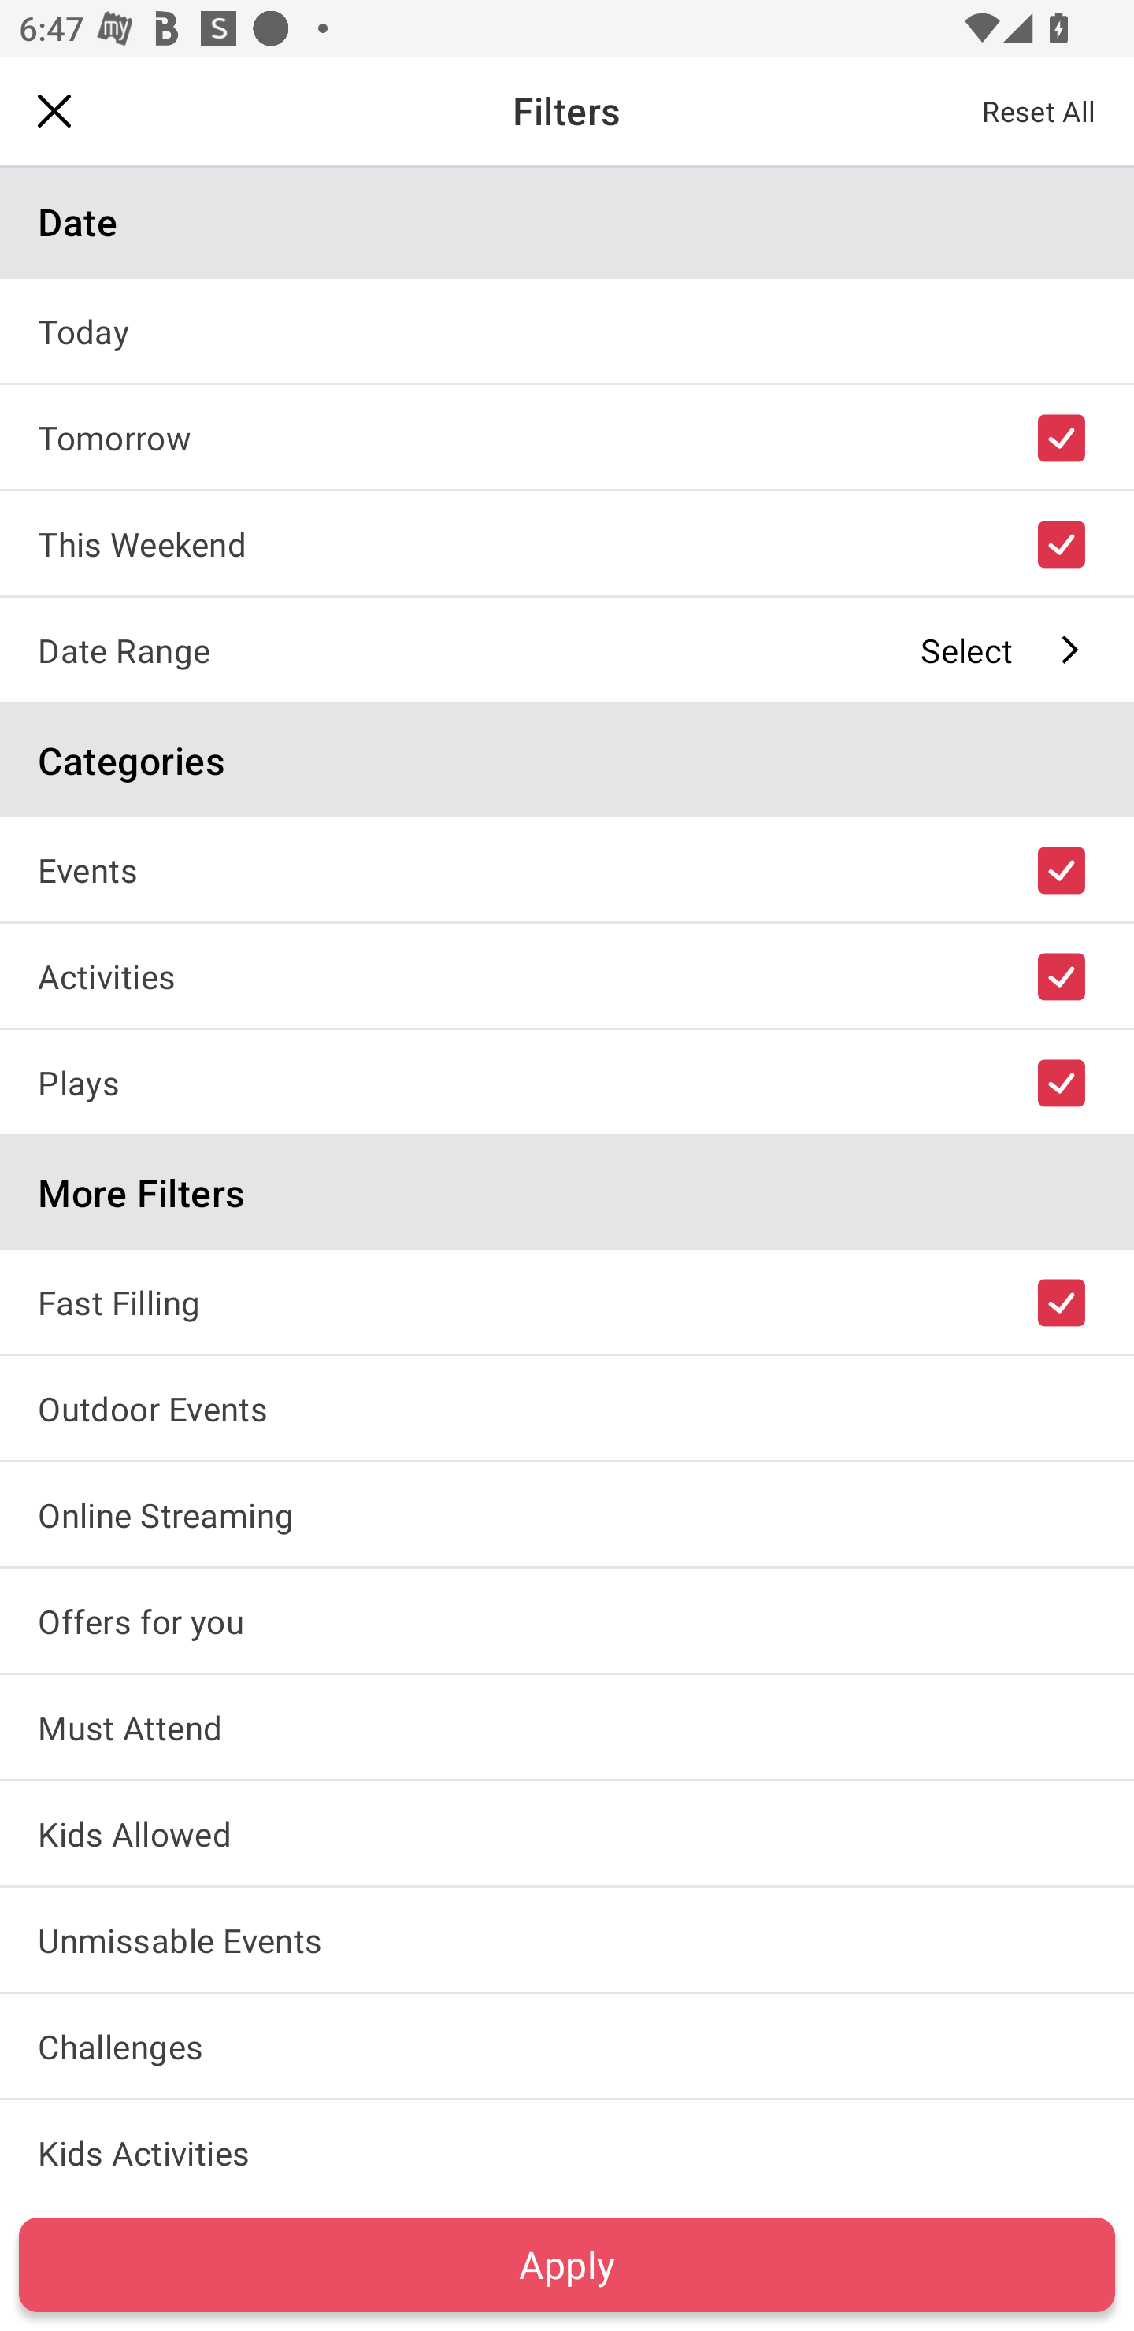 The image size is (1134, 2331). I want to click on Activities , so click(567, 975).